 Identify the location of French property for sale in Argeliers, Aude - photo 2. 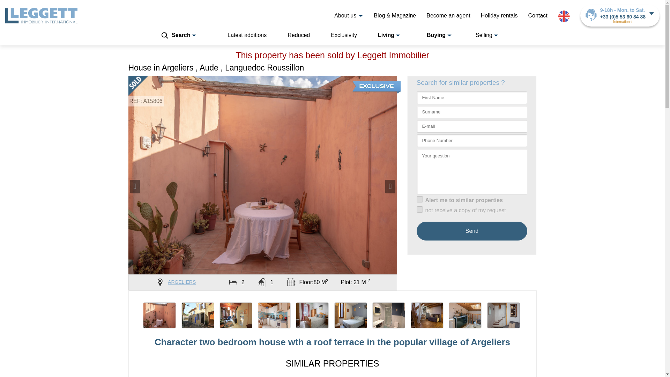
(198, 315).